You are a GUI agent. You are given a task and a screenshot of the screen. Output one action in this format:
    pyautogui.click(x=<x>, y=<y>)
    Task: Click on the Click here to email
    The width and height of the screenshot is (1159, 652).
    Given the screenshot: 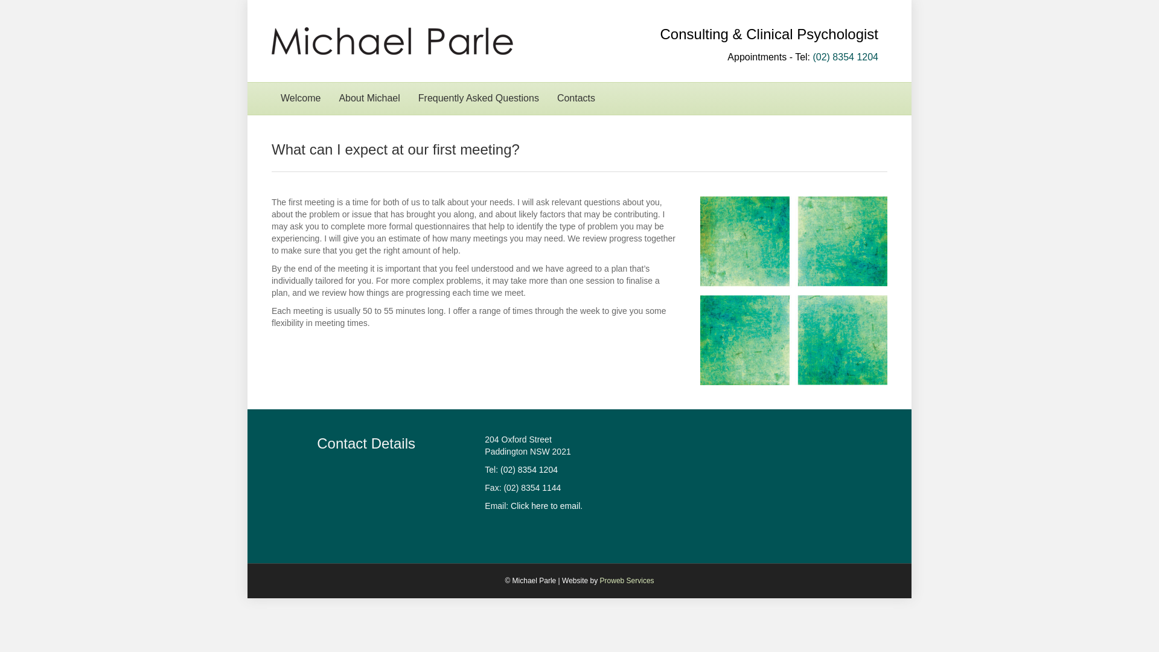 What is the action you would take?
    pyautogui.click(x=546, y=506)
    